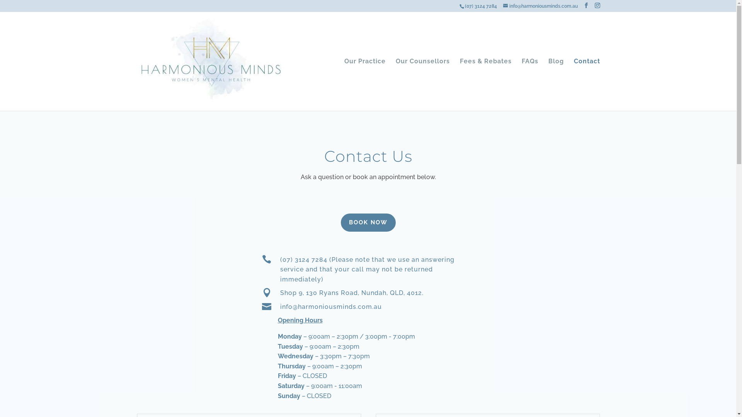 This screenshot has width=742, height=417. I want to click on info@harmoniousminds.com.au, so click(540, 6).